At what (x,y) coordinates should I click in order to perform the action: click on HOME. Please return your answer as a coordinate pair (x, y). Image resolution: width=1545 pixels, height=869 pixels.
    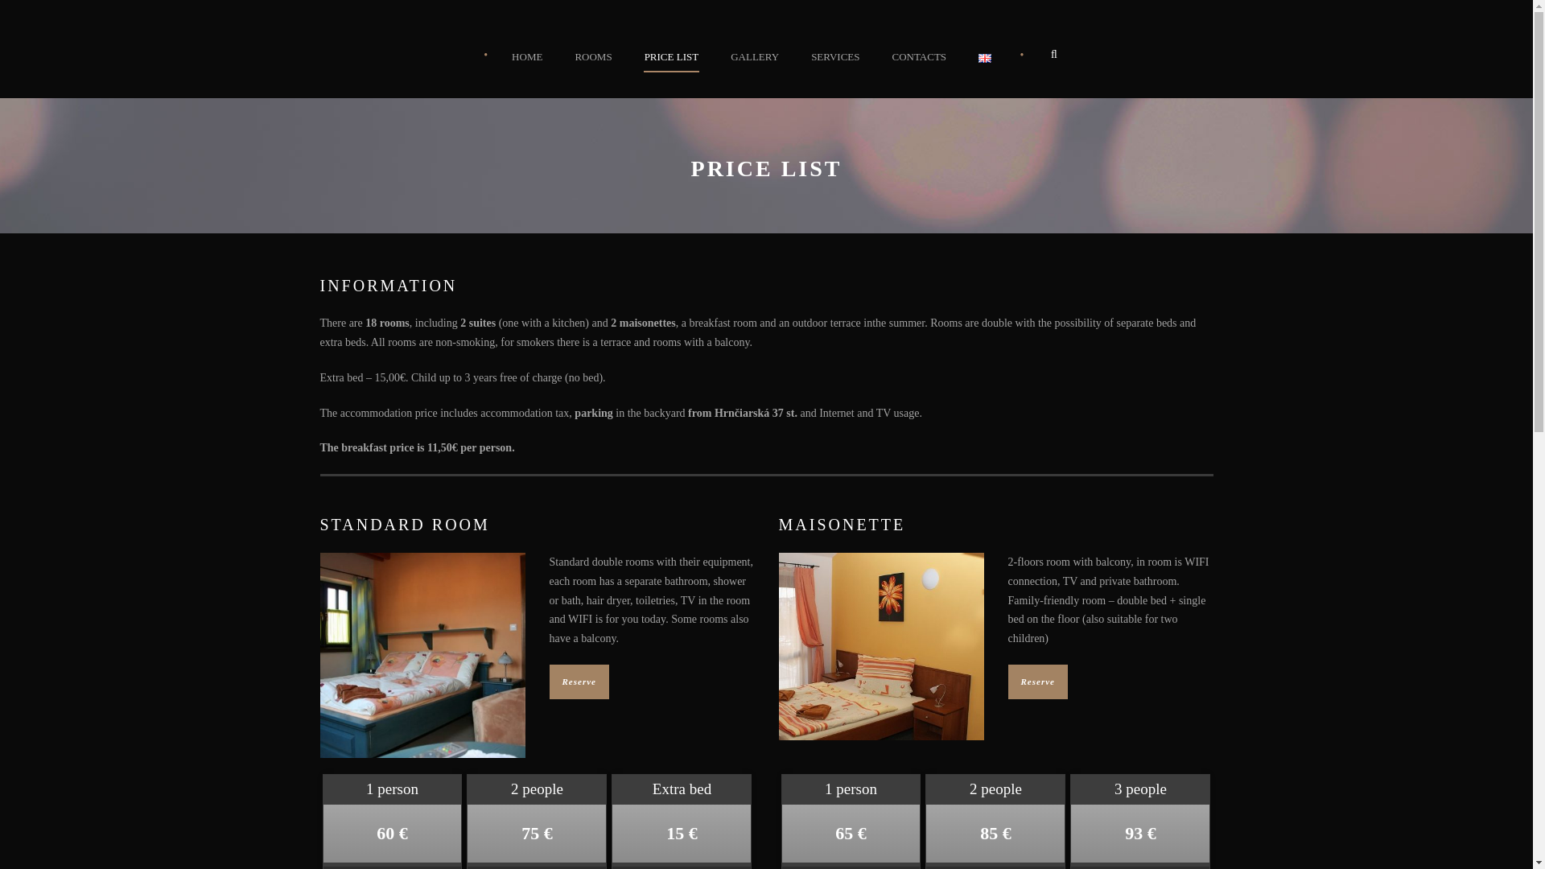
    Looking at the image, I should click on (534, 73).